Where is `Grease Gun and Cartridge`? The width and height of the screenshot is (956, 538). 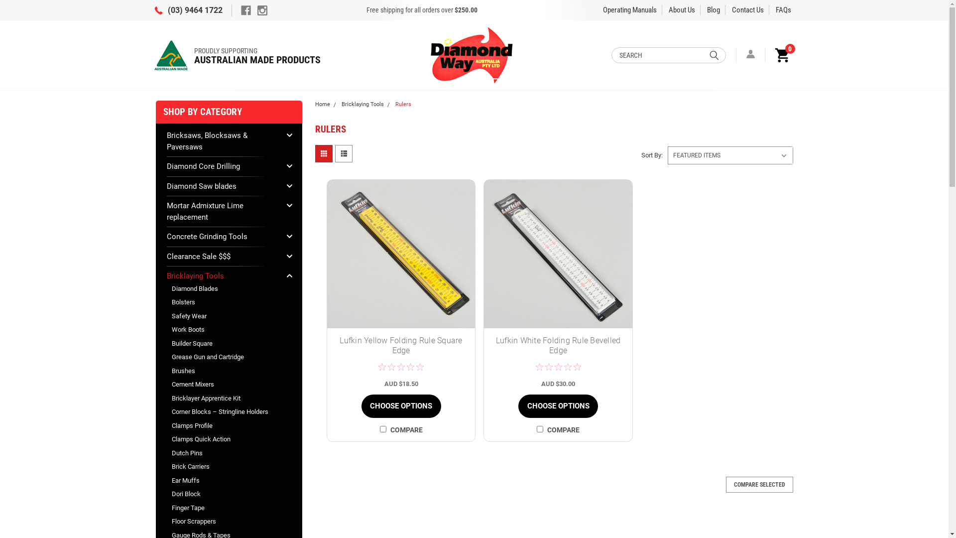
Grease Gun and Cartridge is located at coordinates (223, 357).